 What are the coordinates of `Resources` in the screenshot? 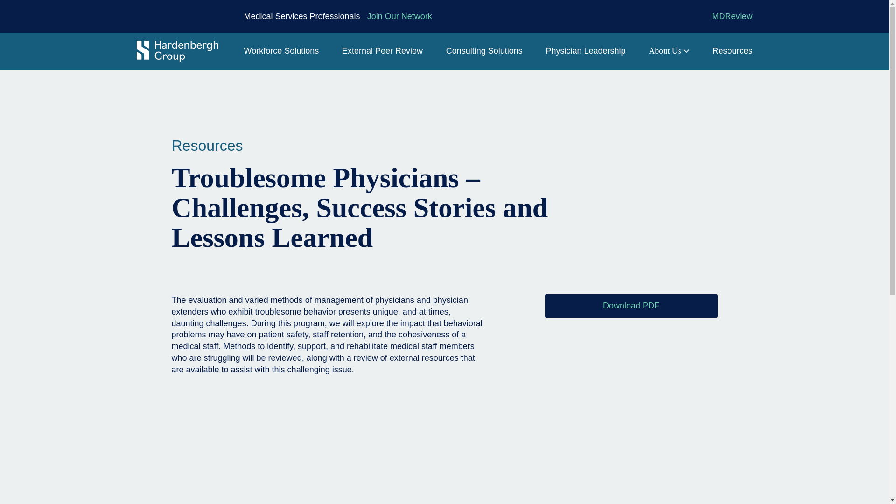 It's located at (207, 146).